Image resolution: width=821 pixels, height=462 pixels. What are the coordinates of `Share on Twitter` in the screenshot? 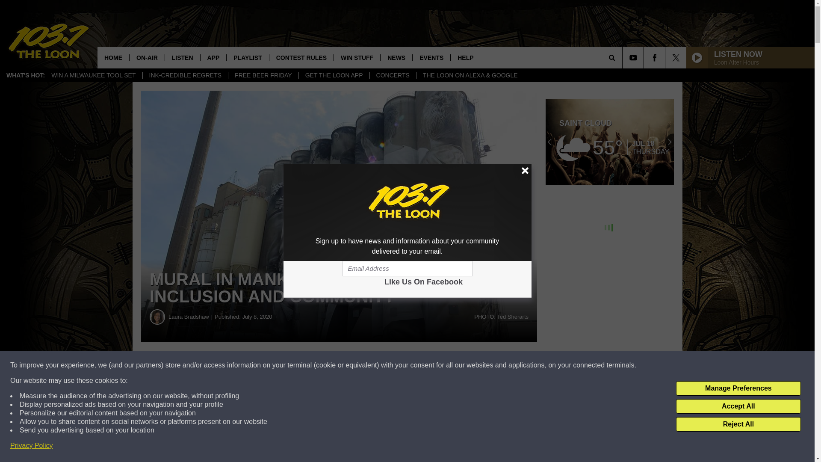 It's located at (418, 365).